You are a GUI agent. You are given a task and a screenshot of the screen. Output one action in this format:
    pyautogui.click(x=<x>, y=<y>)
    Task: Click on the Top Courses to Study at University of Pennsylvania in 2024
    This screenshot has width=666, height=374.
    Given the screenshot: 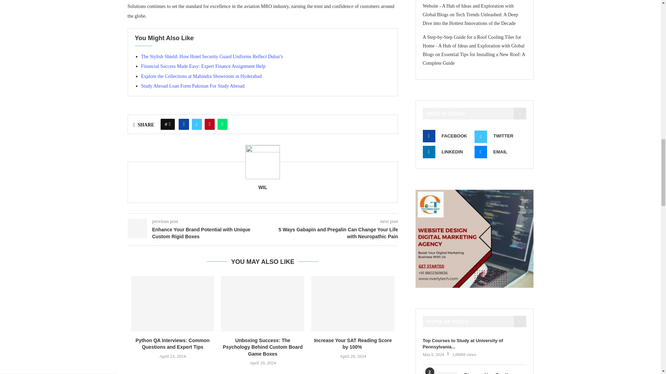 What is the action you would take?
    pyautogui.click(x=474, y=344)
    